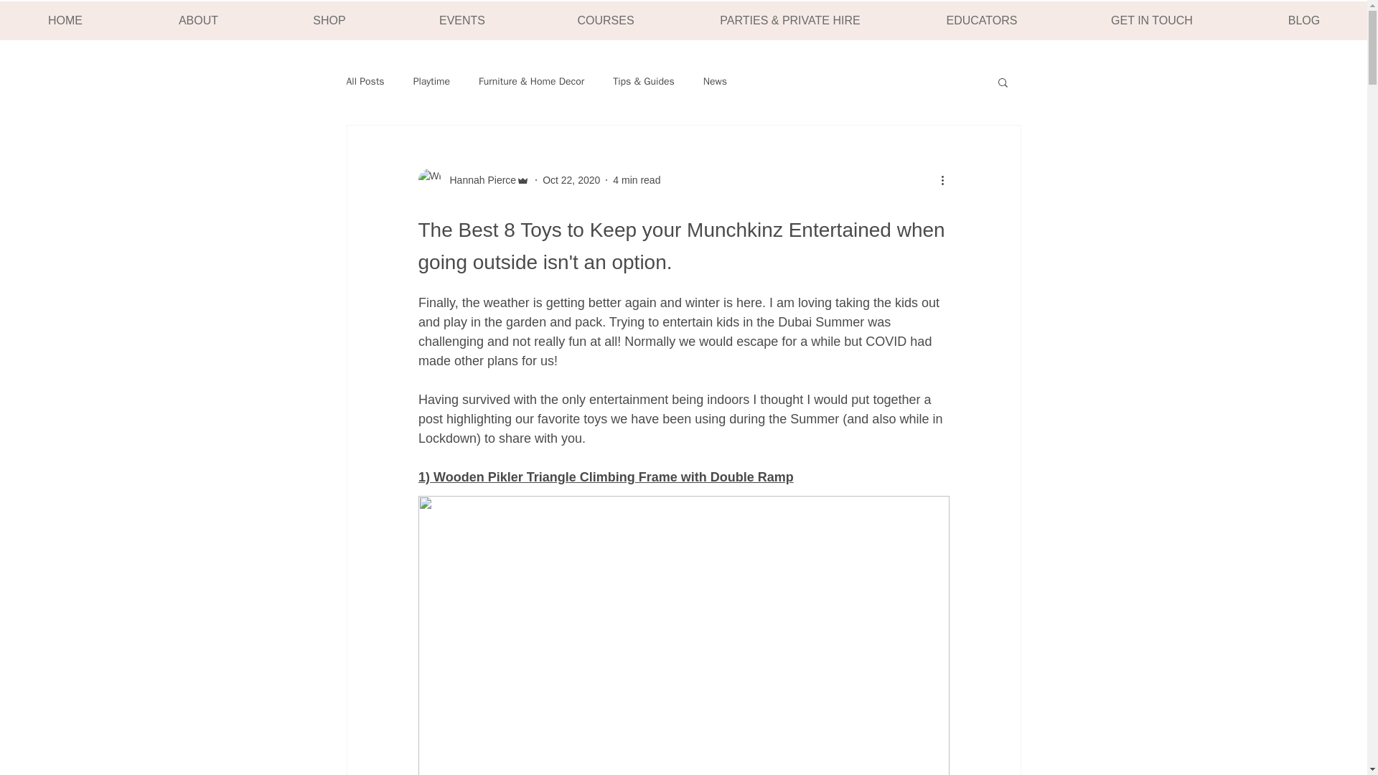  Describe the element at coordinates (198, 21) in the screenshot. I see `ABOUT` at that location.